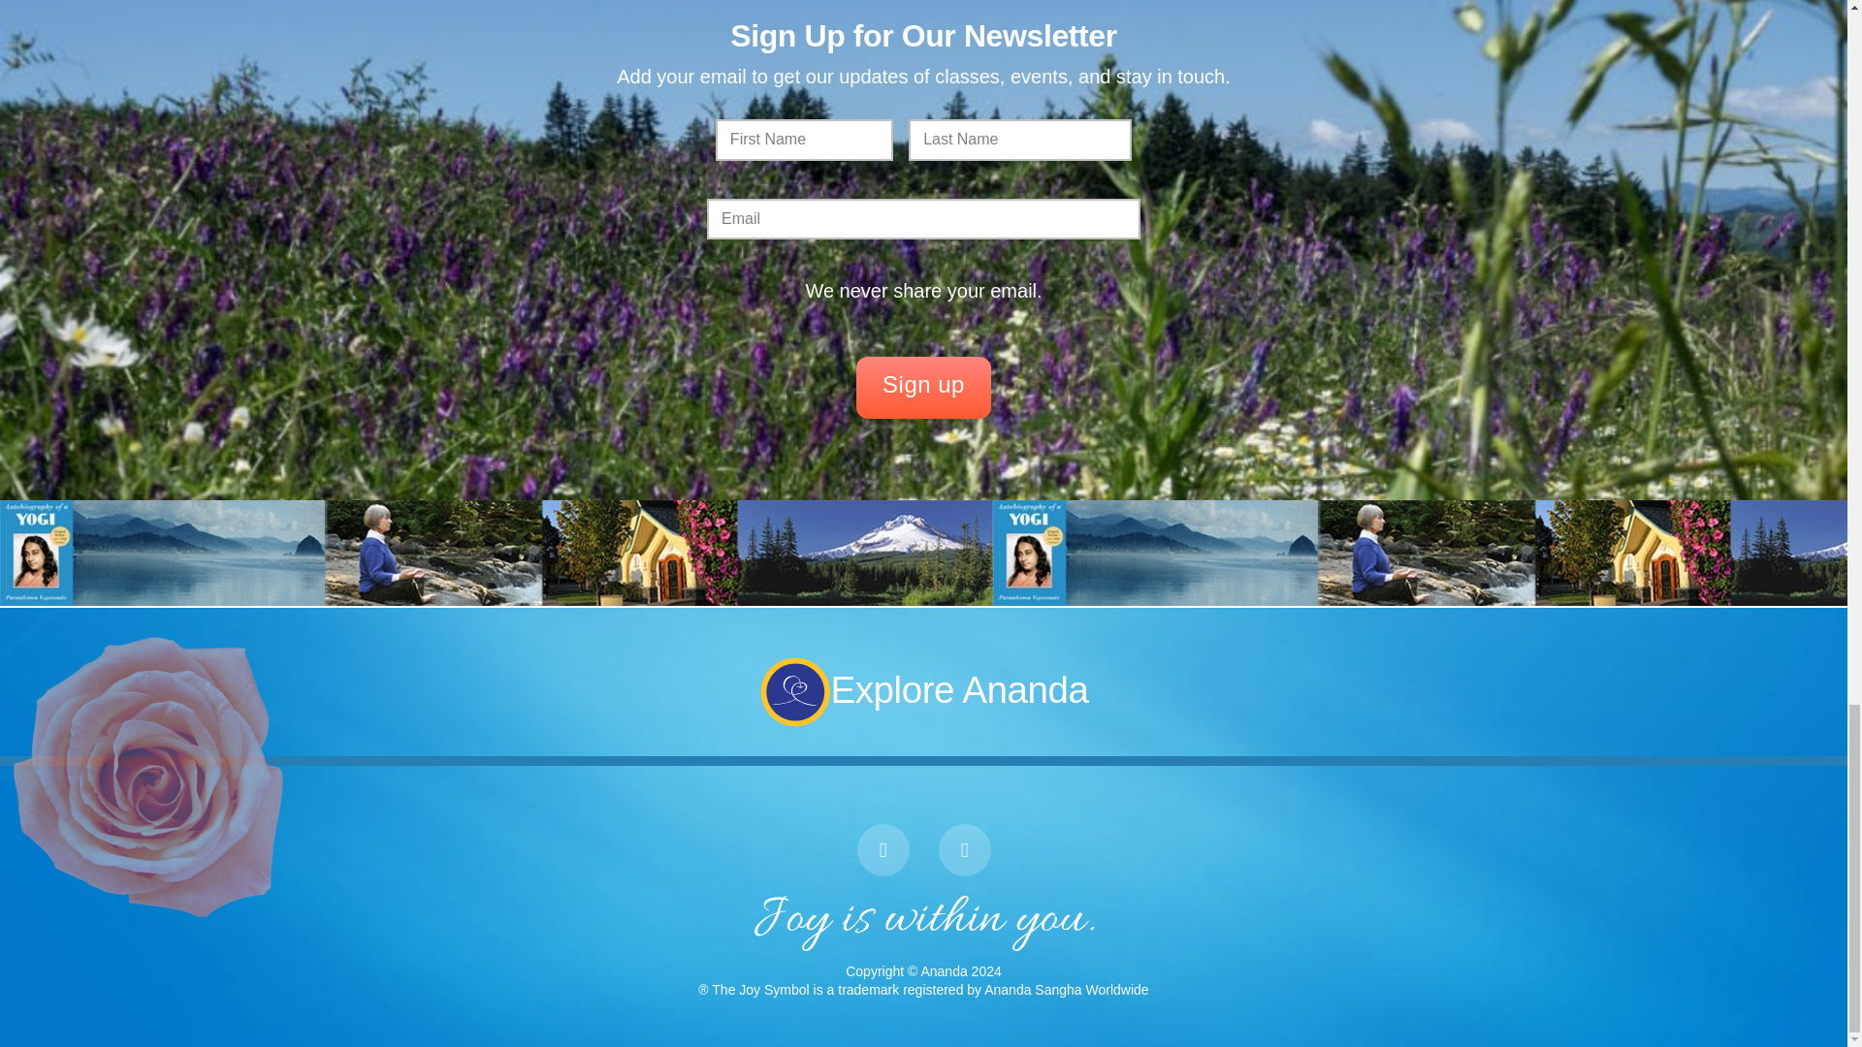  What do you see at coordinates (964, 849) in the screenshot?
I see `YouTube` at bounding box center [964, 849].